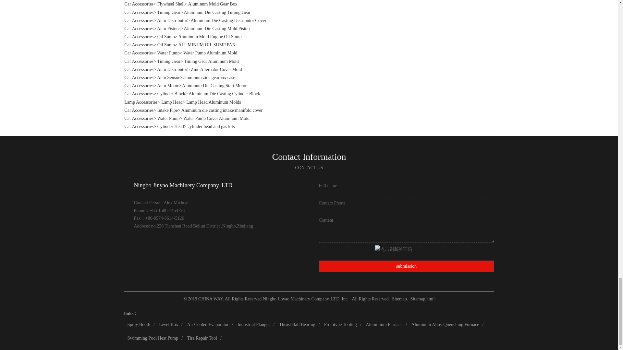  What do you see at coordinates (406, 266) in the screenshot?
I see `submission` at bounding box center [406, 266].